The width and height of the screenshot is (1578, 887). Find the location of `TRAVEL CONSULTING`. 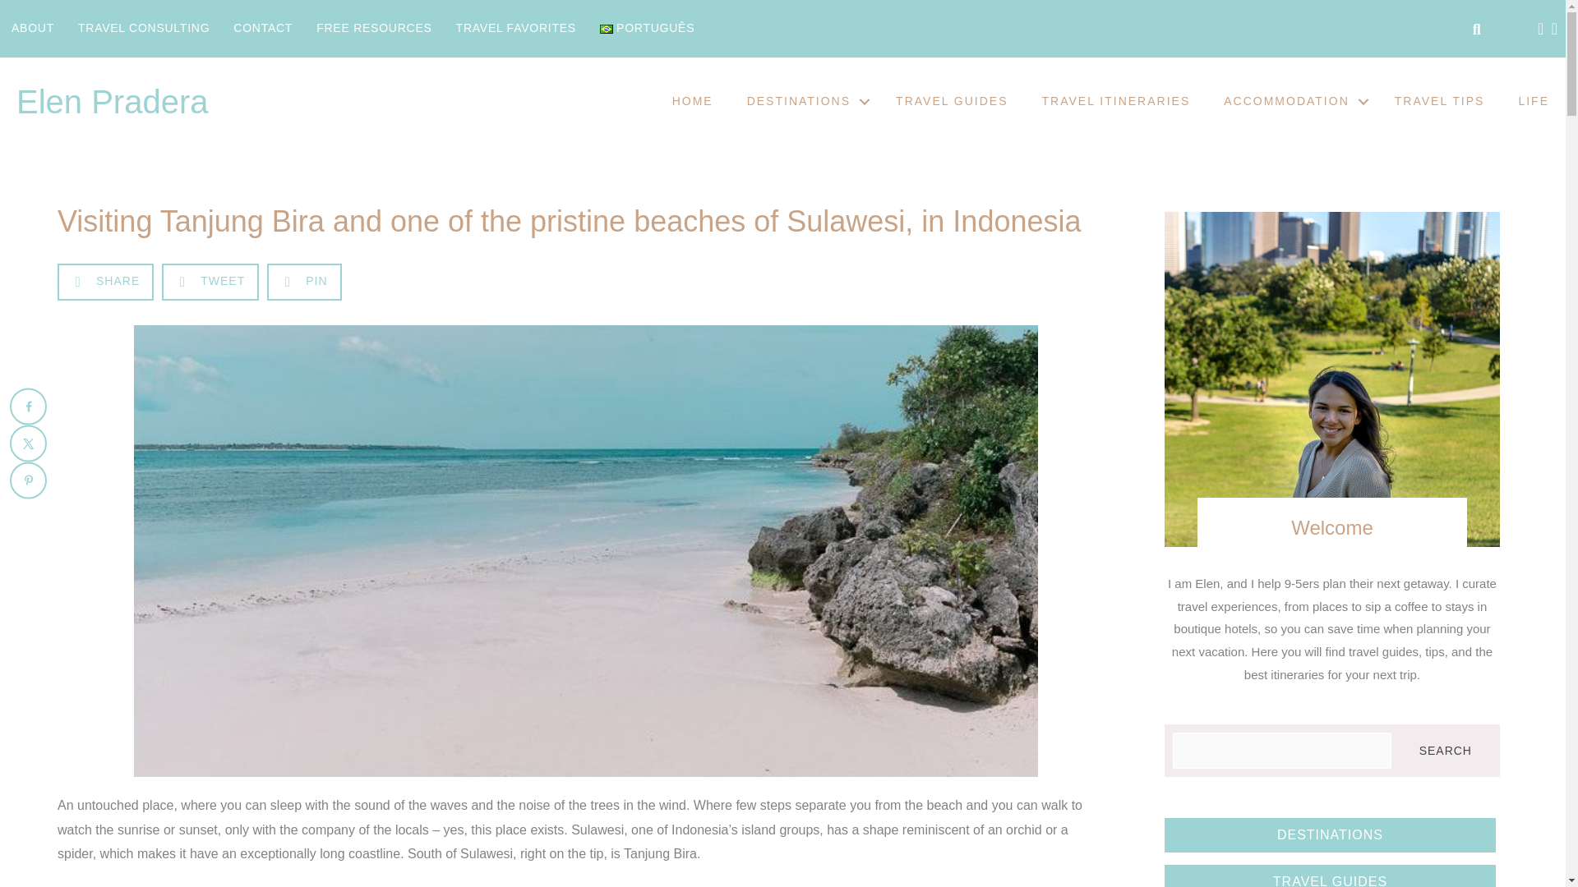

TRAVEL CONSULTING is located at coordinates (143, 28).